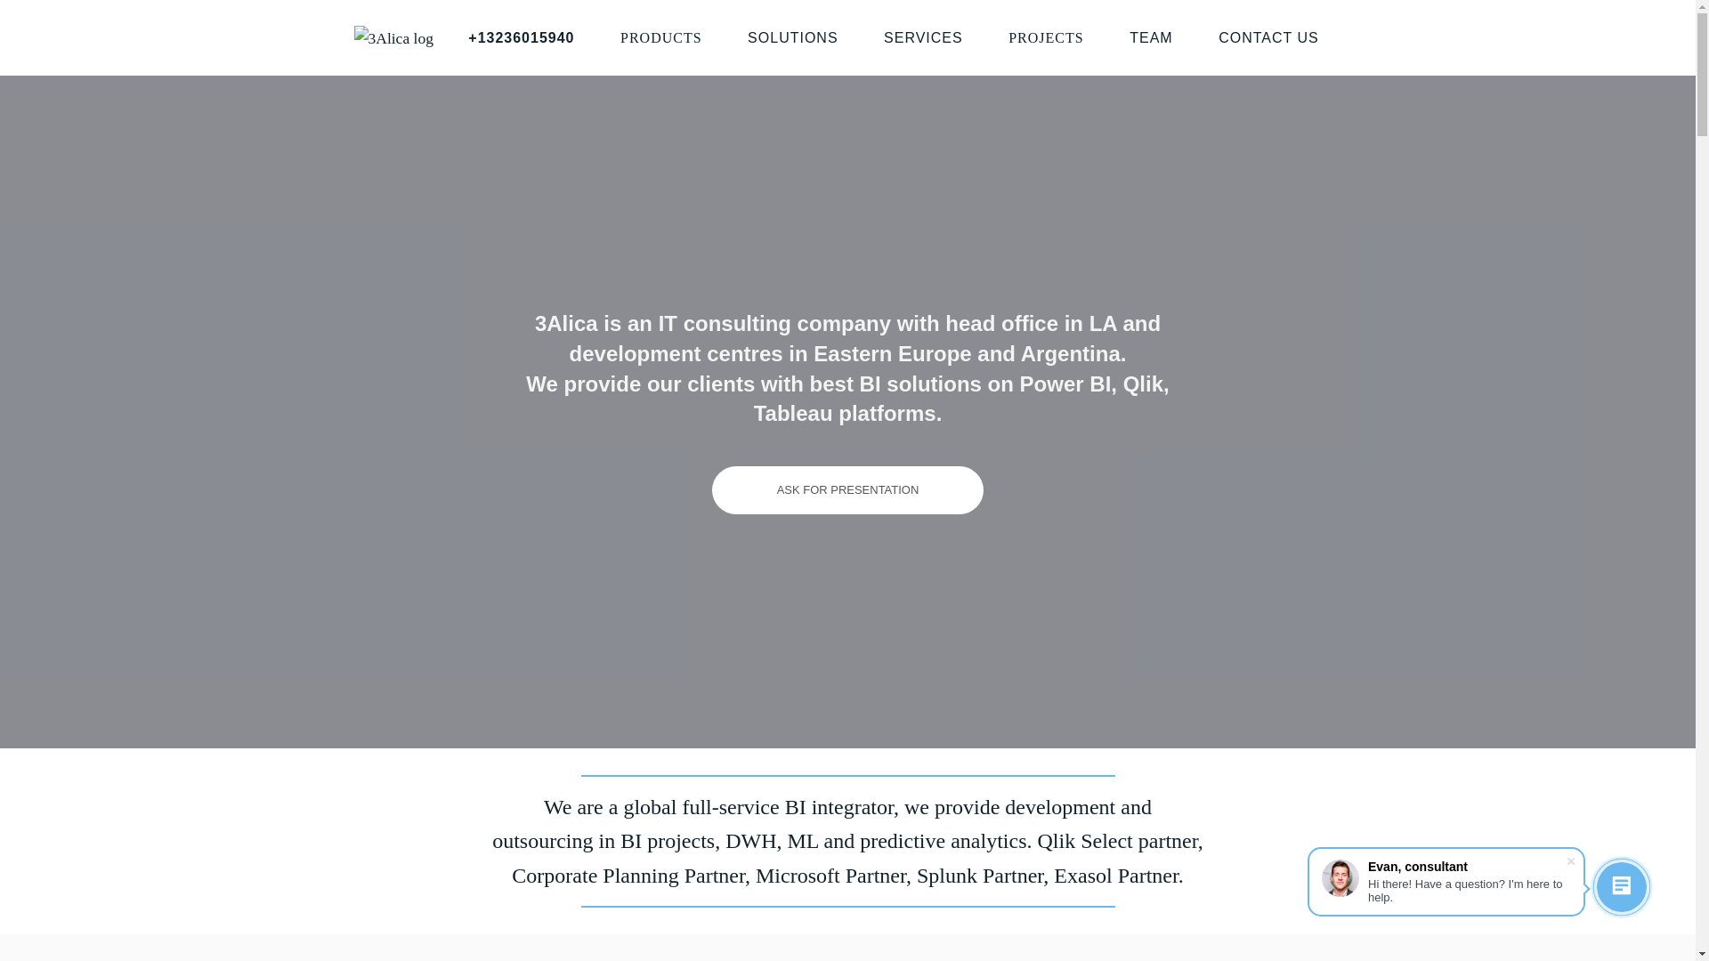 Image resolution: width=1709 pixels, height=961 pixels. I want to click on CONTACT US, so click(1269, 38).